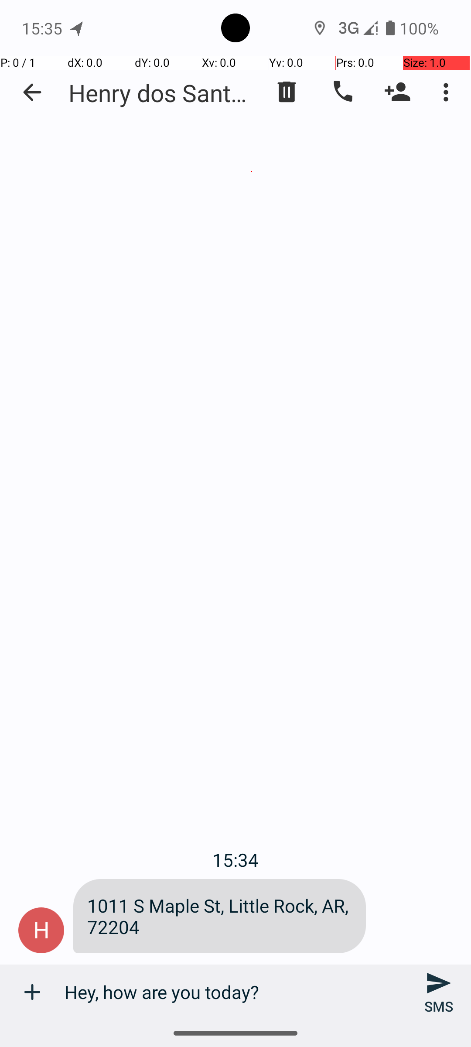 The image size is (471, 1047). Describe the element at coordinates (235, 992) in the screenshot. I see `Hey, how are you today?` at that location.